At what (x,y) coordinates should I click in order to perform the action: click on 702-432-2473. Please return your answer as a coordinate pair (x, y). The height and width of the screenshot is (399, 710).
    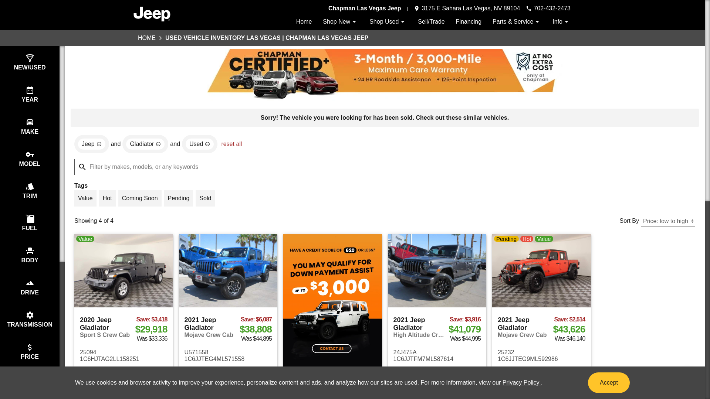
    Looking at the image, I should click on (548, 8).